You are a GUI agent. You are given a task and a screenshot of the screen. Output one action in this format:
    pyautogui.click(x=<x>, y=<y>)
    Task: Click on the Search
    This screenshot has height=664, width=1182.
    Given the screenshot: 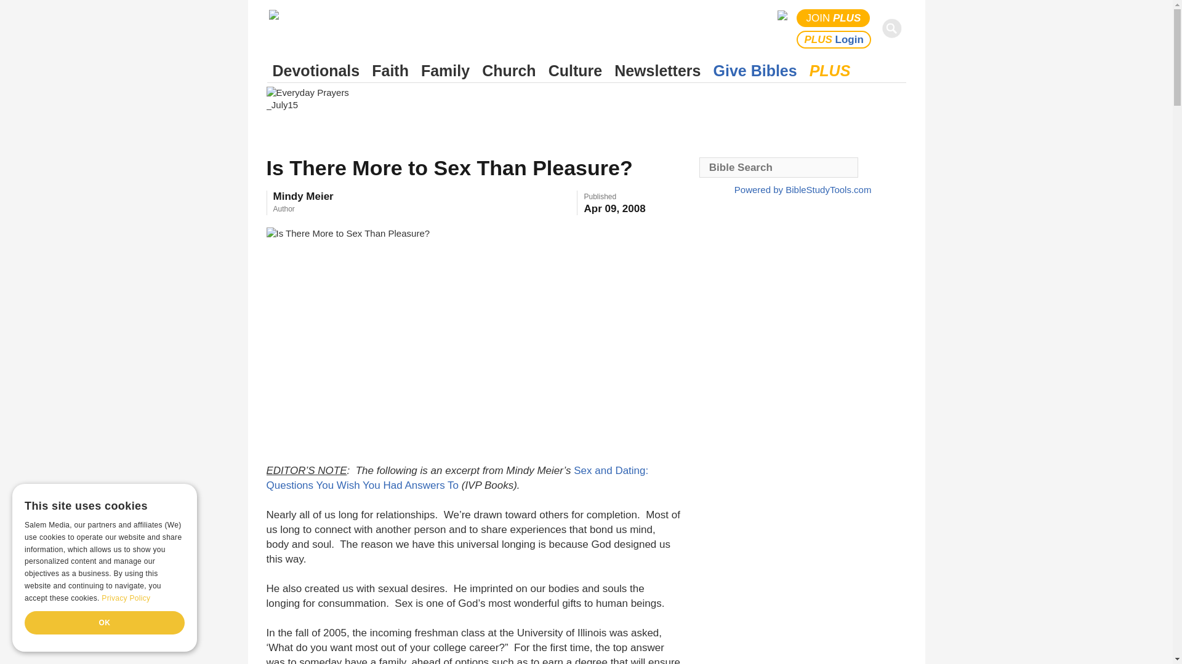 What is the action you would take?
    pyautogui.click(x=894, y=28)
    